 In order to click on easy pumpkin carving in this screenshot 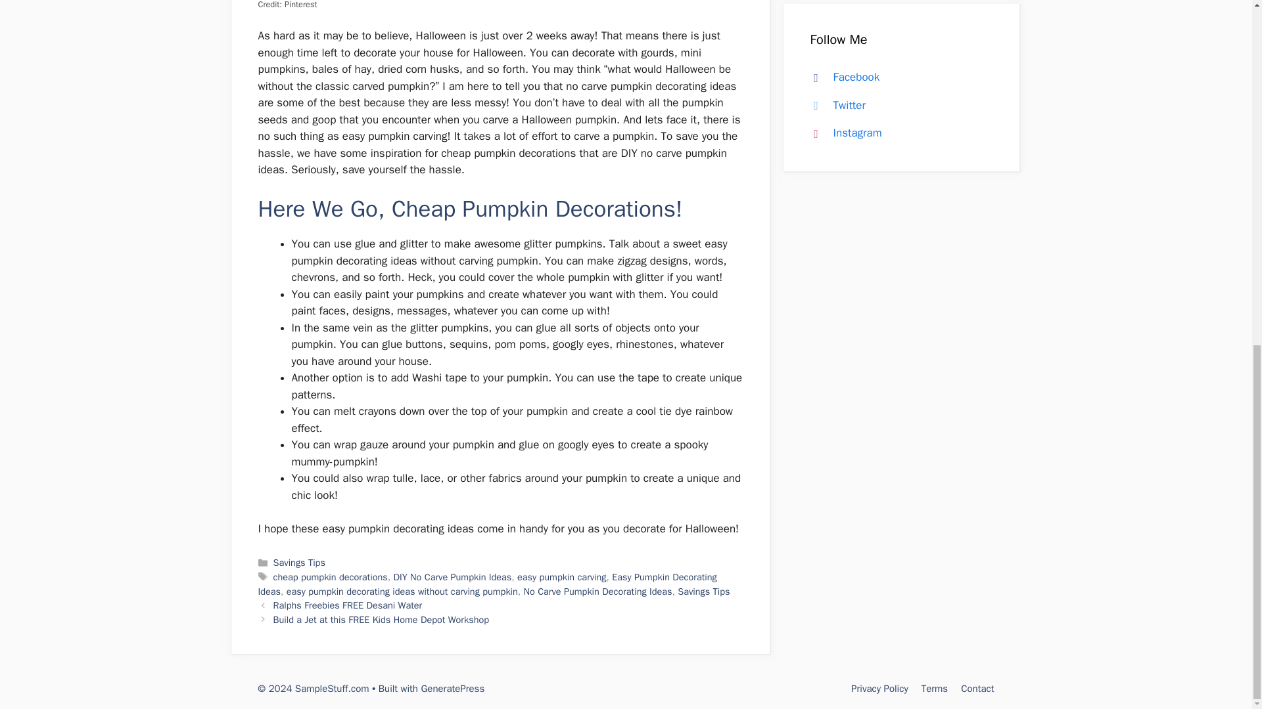, I will do `click(562, 576)`.